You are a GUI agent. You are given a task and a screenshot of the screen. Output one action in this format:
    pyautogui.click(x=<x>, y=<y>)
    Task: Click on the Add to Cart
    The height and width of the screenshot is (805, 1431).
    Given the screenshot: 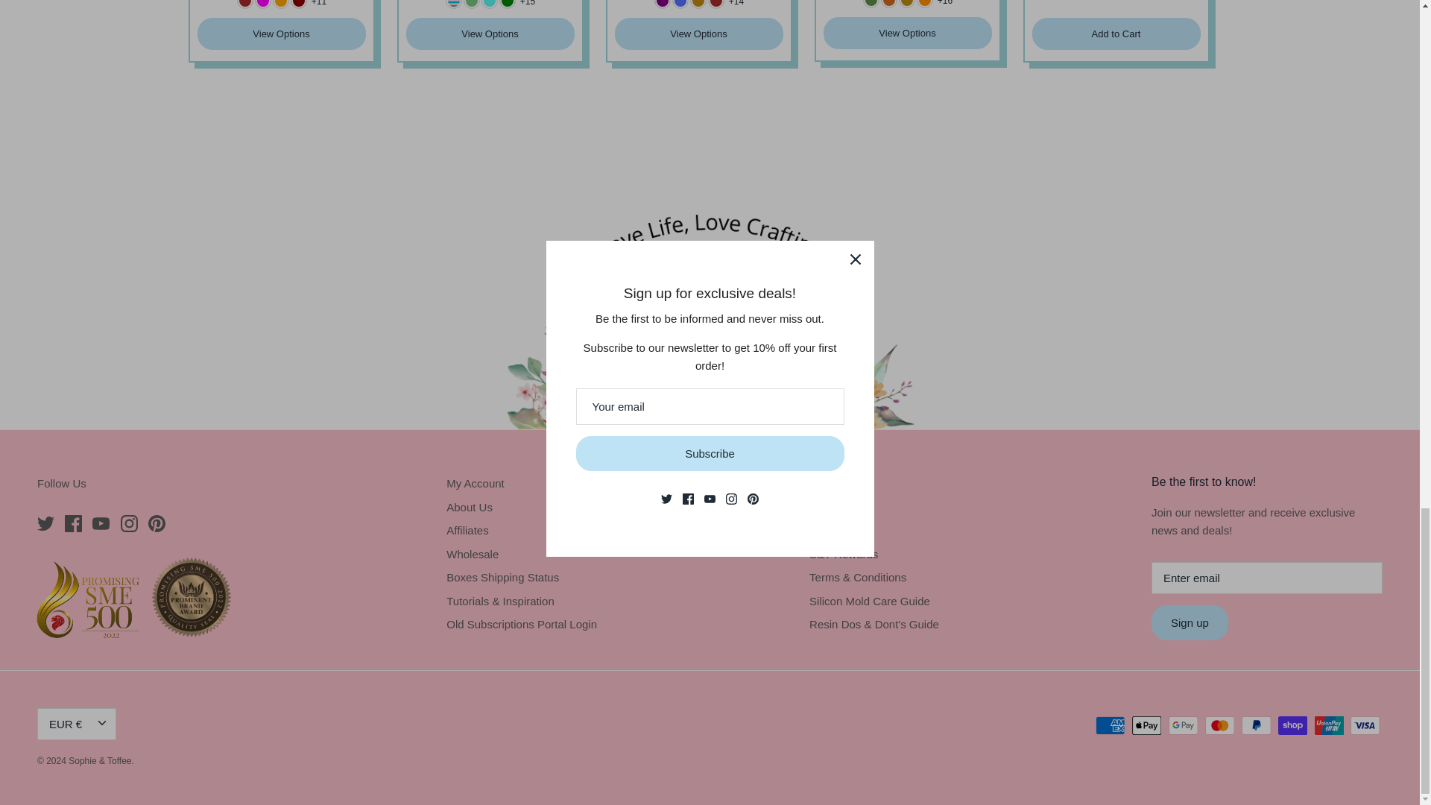 What is the action you would take?
    pyautogui.click(x=1116, y=33)
    